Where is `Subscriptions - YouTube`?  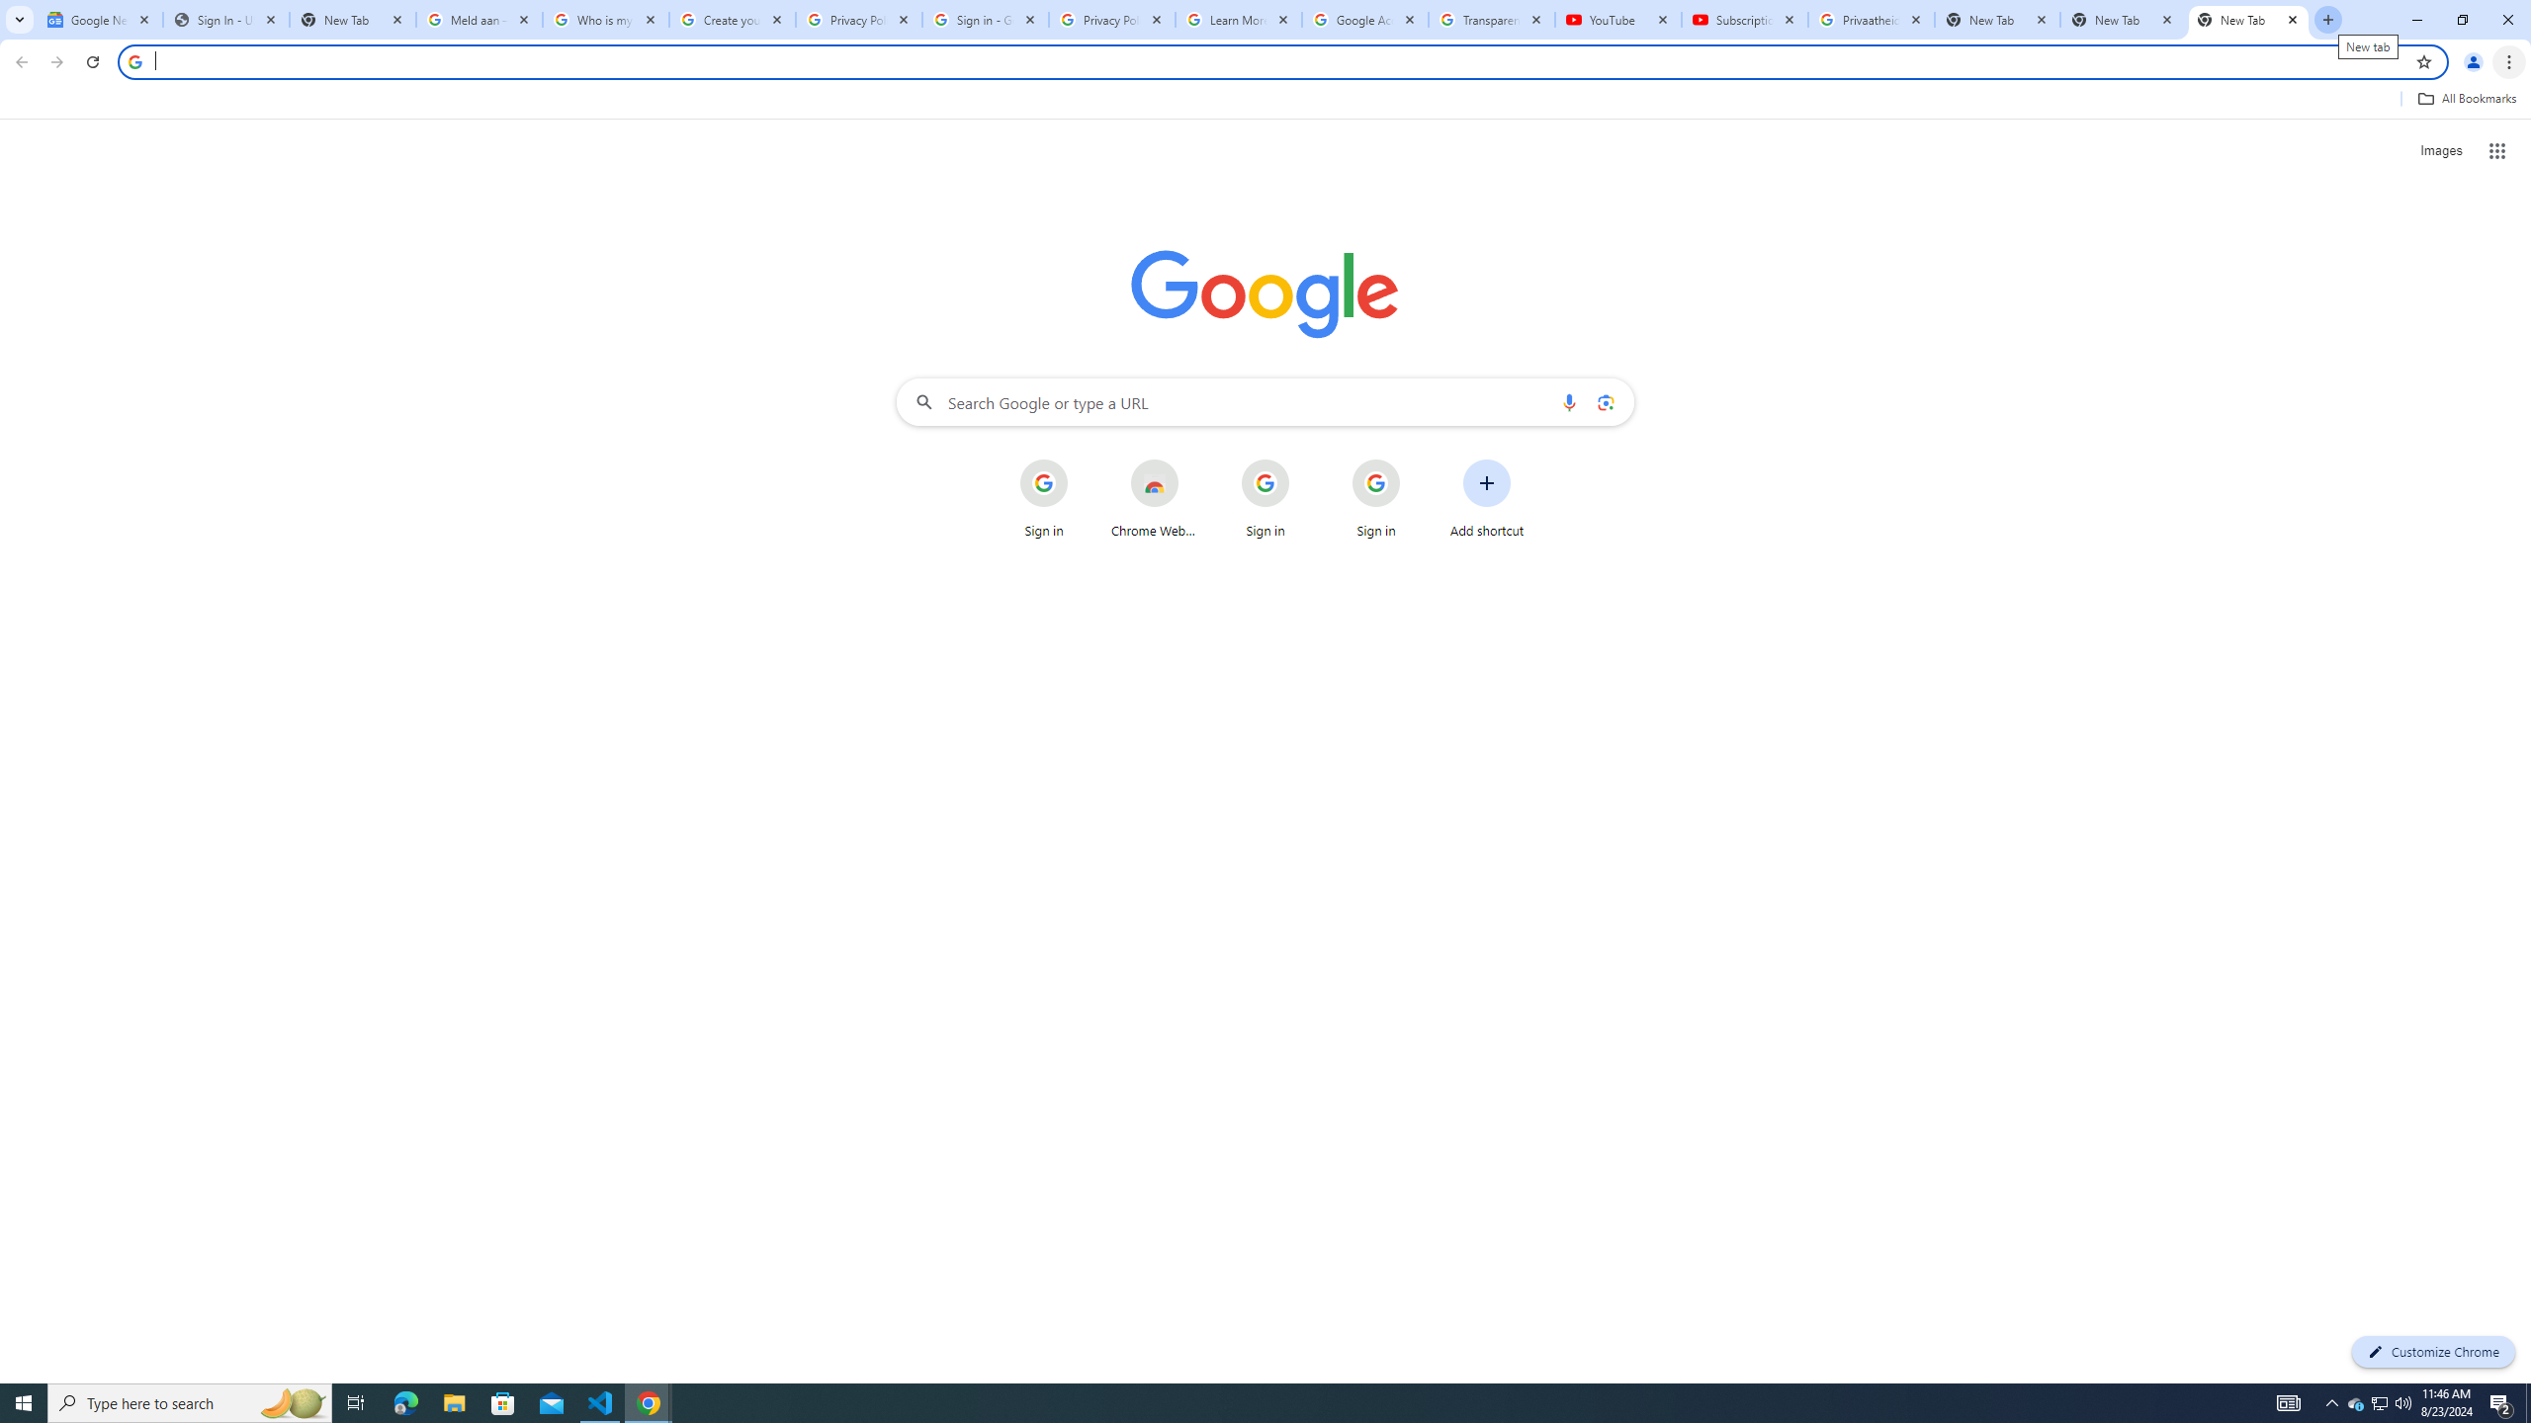 Subscriptions - YouTube is located at coordinates (1745, 20).